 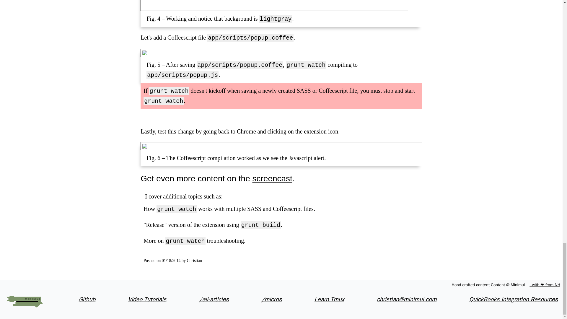 I want to click on Learn Tmux, so click(x=329, y=300).